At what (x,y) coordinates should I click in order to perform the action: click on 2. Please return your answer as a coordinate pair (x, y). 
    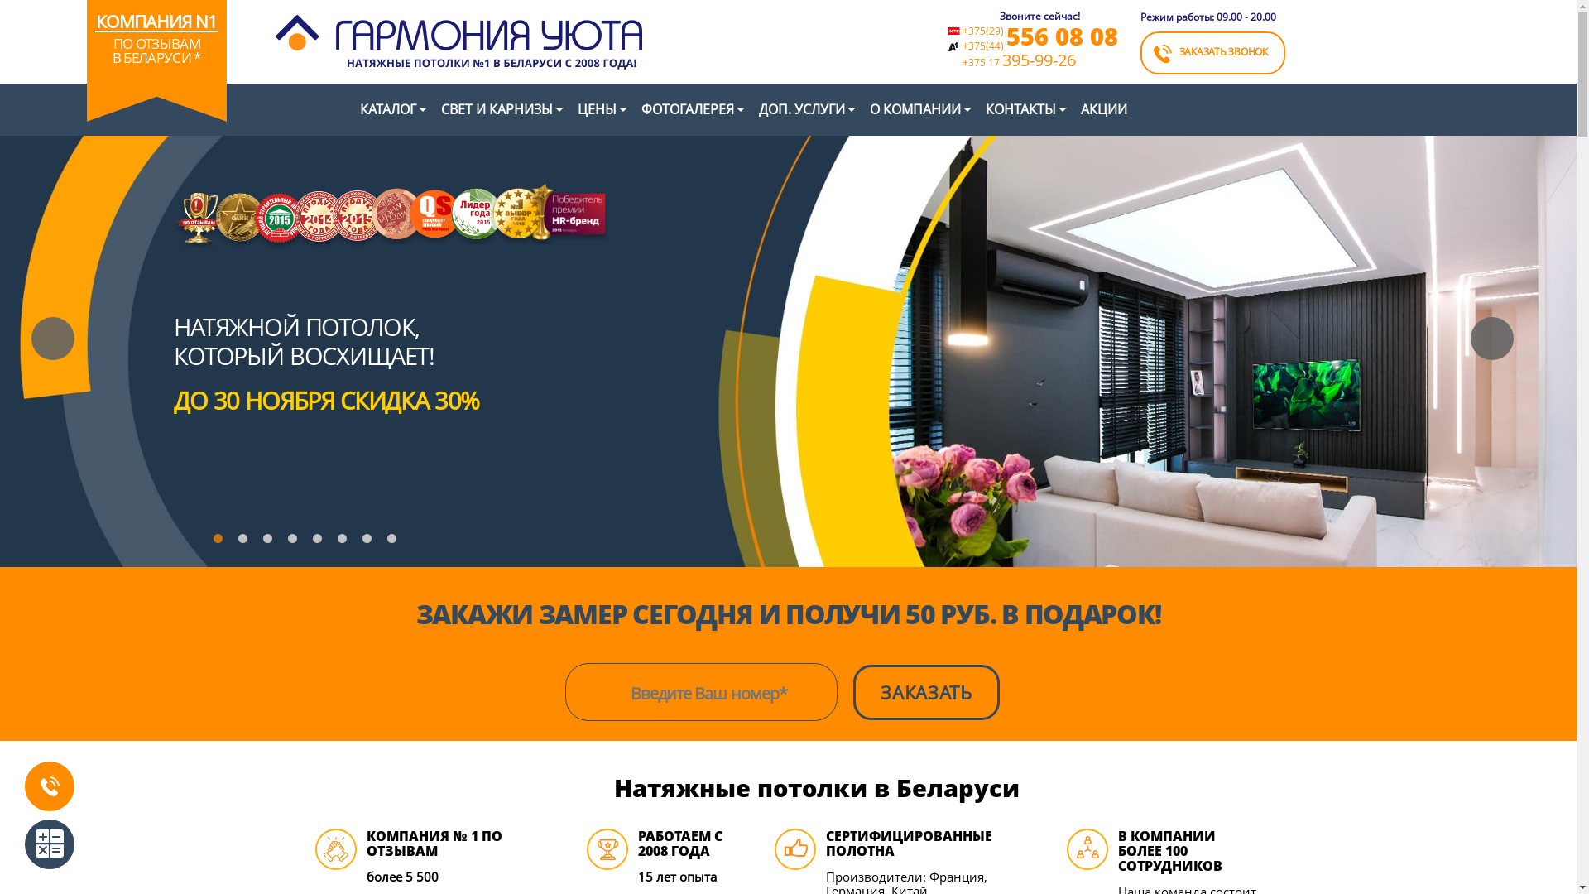
    Looking at the image, I should click on (247, 542).